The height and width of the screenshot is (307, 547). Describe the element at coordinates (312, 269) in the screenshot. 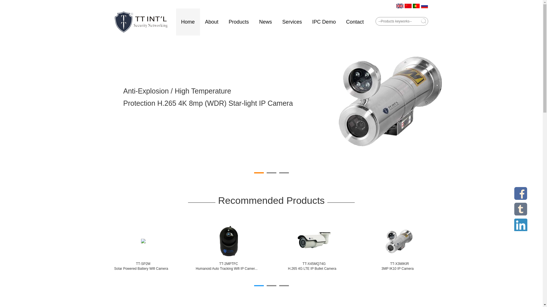

I see `H.265 4G LTE IP Bullet Camera` at that location.